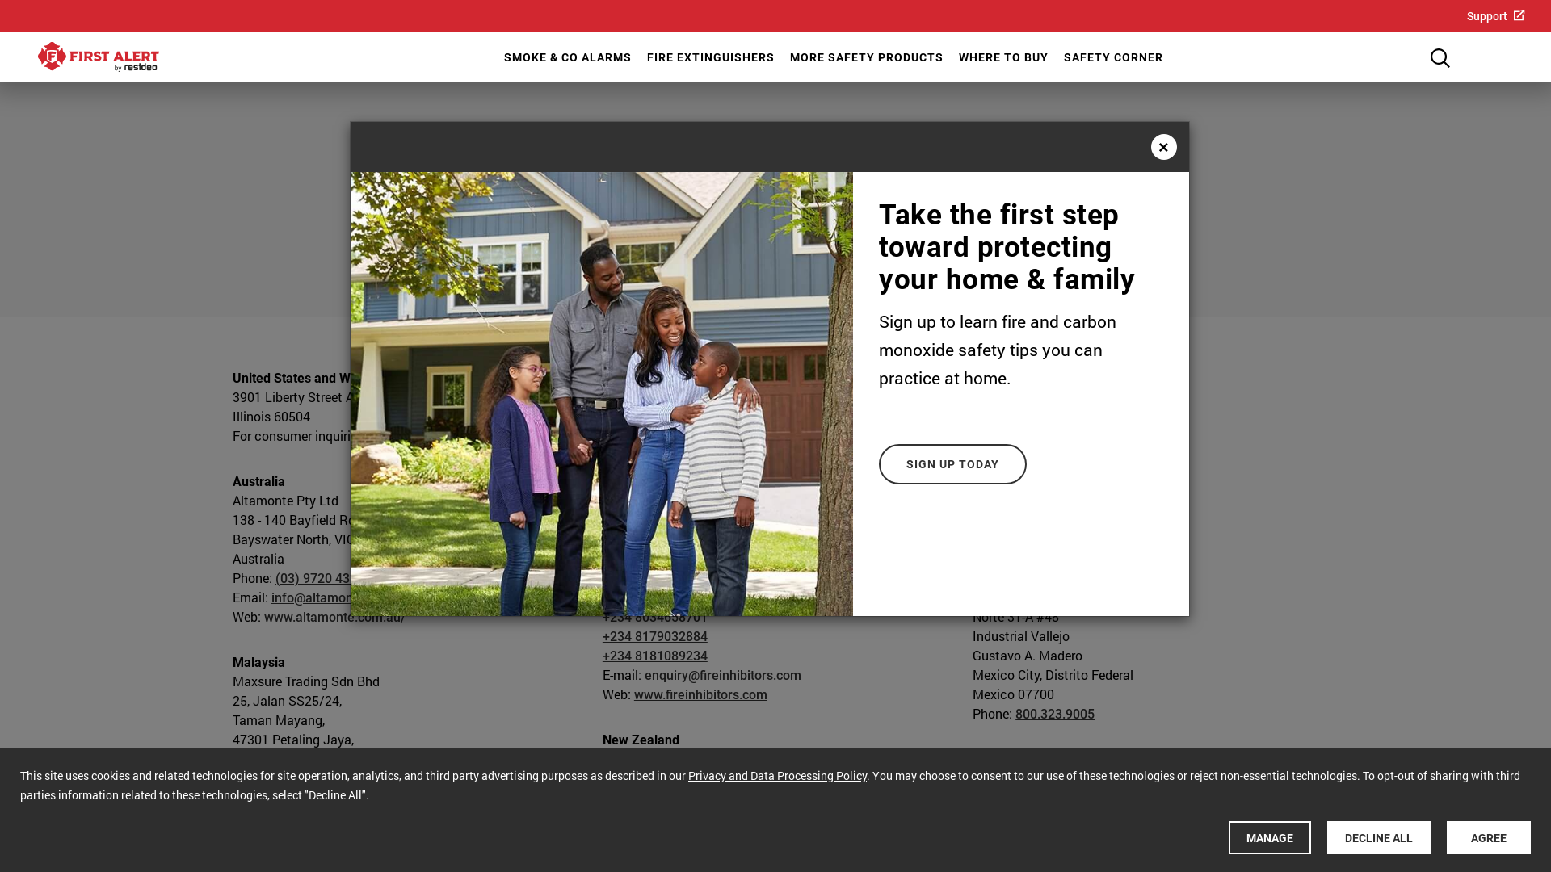 Image resolution: width=1551 pixels, height=872 pixels. What do you see at coordinates (655, 636) in the screenshot?
I see `+234 8179032884` at bounding box center [655, 636].